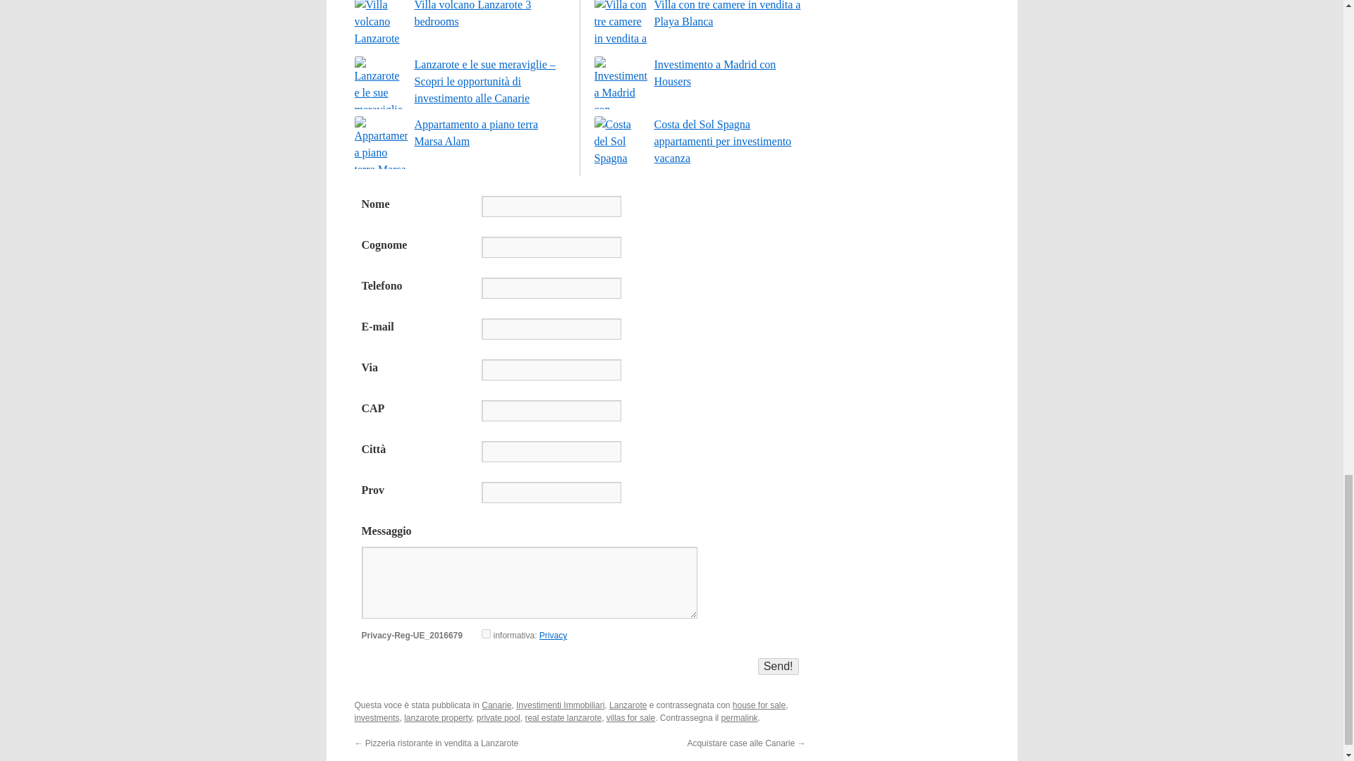 This screenshot has width=1354, height=761. Describe the element at coordinates (580, 216) in the screenshot. I see `Campo obbligatorio` at that location.